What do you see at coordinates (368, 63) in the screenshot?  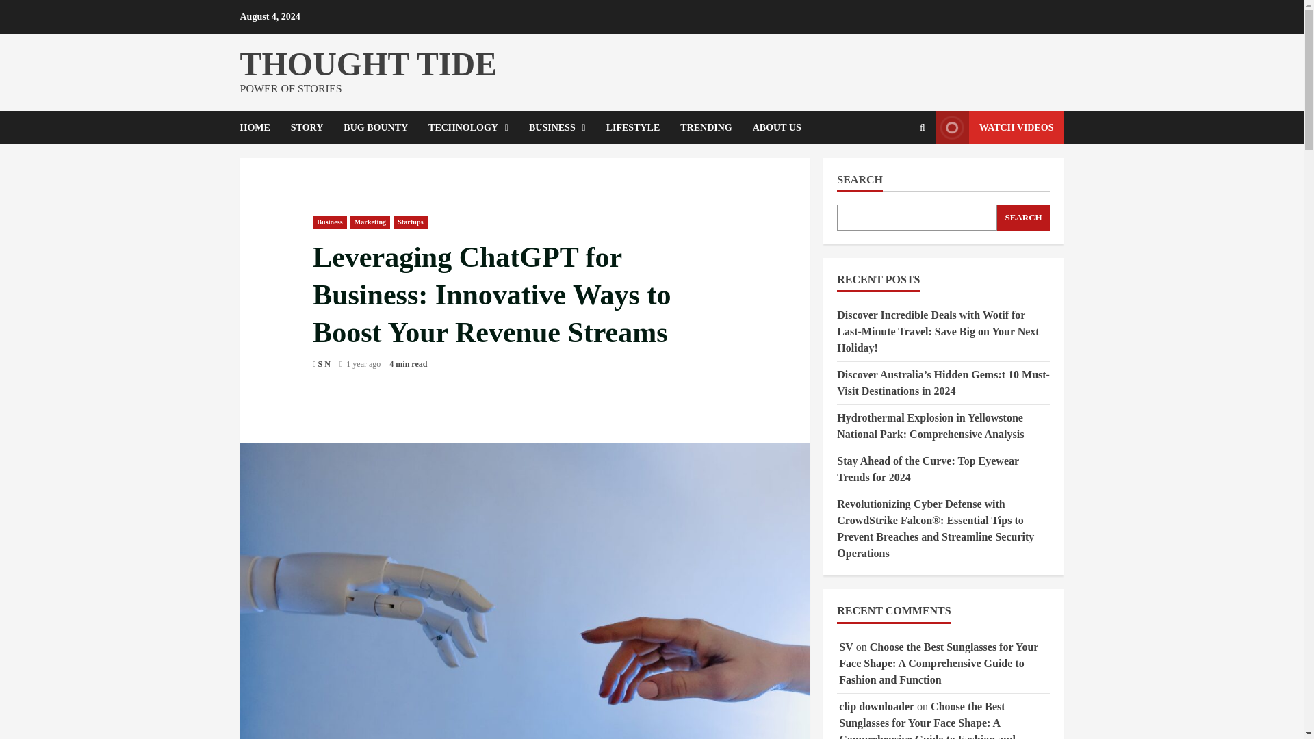 I see `THOUGHT TIDE` at bounding box center [368, 63].